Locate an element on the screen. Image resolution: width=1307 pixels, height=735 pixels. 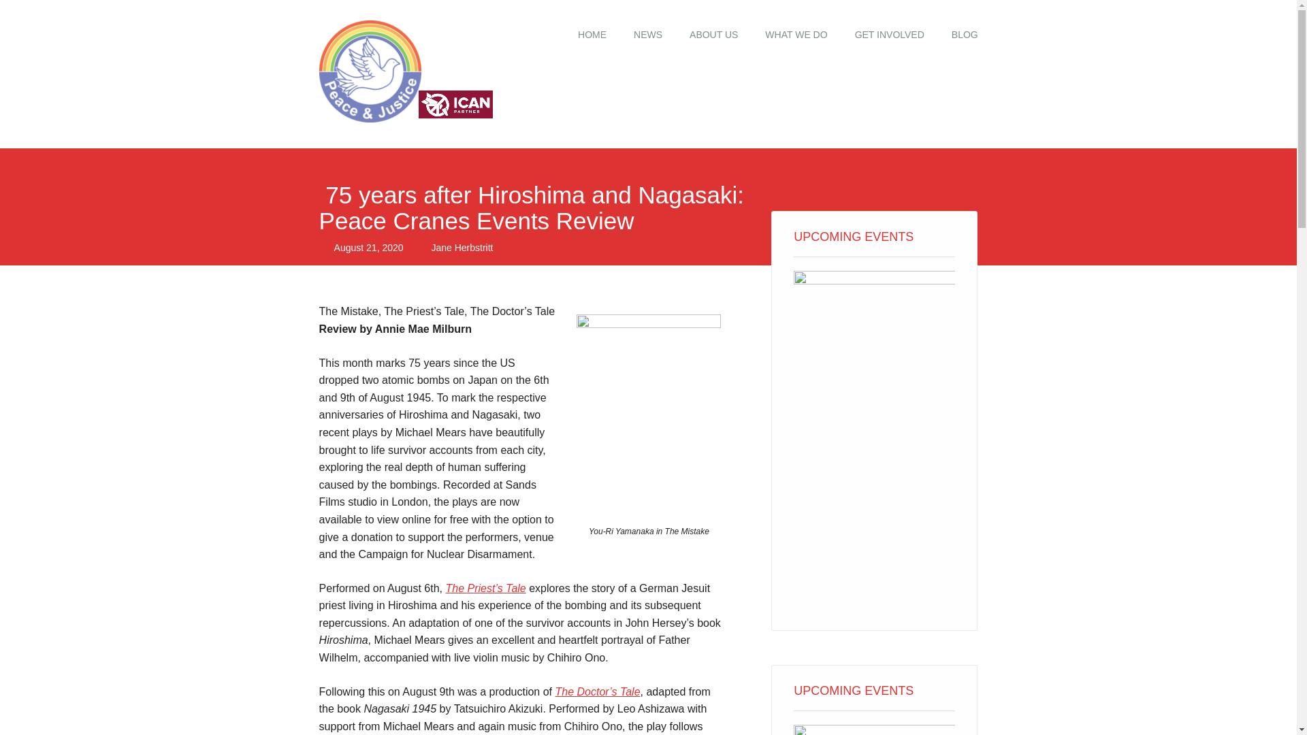
HOME is located at coordinates (592, 35).